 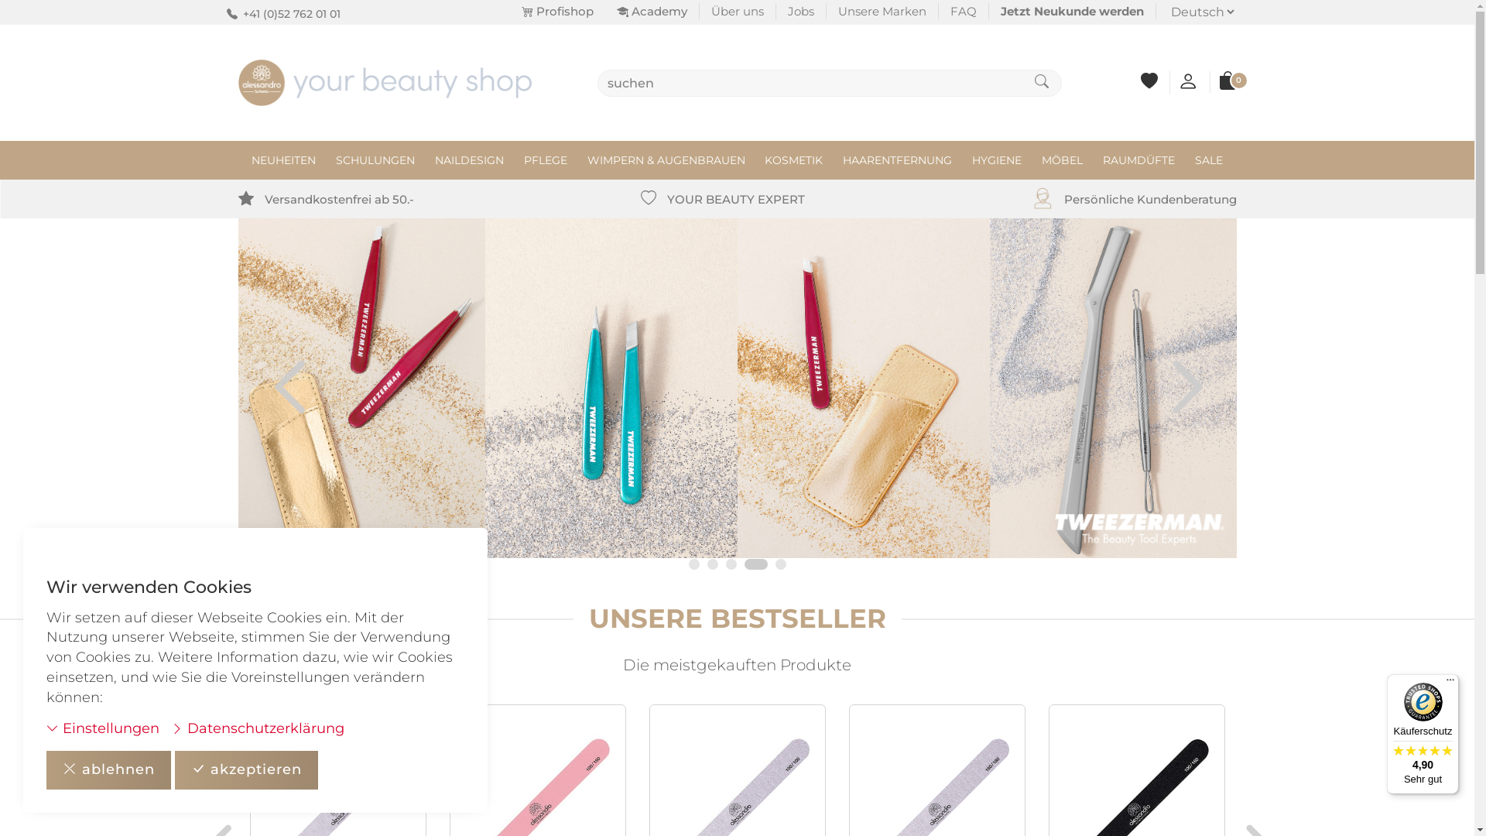 What do you see at coordinates (738, 564) in the screenshot?
I see `3` at bounding box center [738, 564].